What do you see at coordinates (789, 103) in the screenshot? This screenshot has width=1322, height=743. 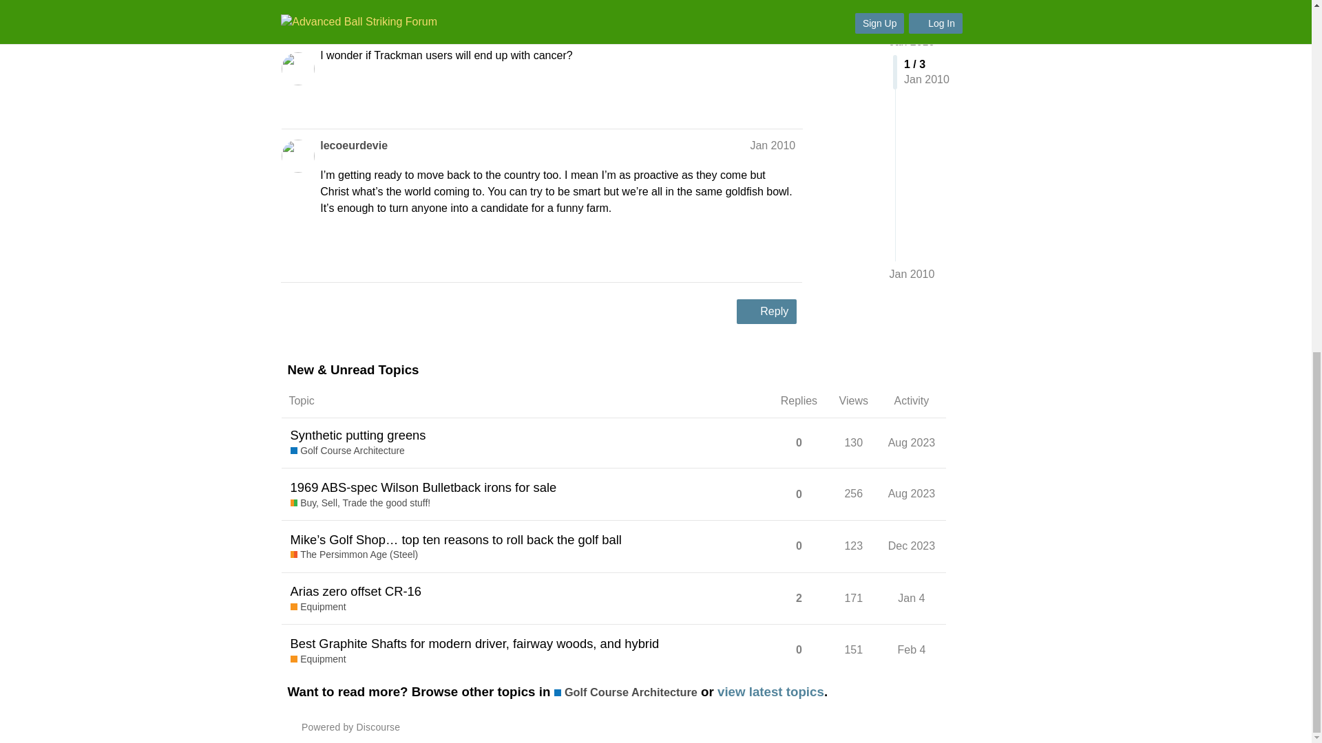 I see `copy a link to this post to clipboard` at bounding box center [789, 103].